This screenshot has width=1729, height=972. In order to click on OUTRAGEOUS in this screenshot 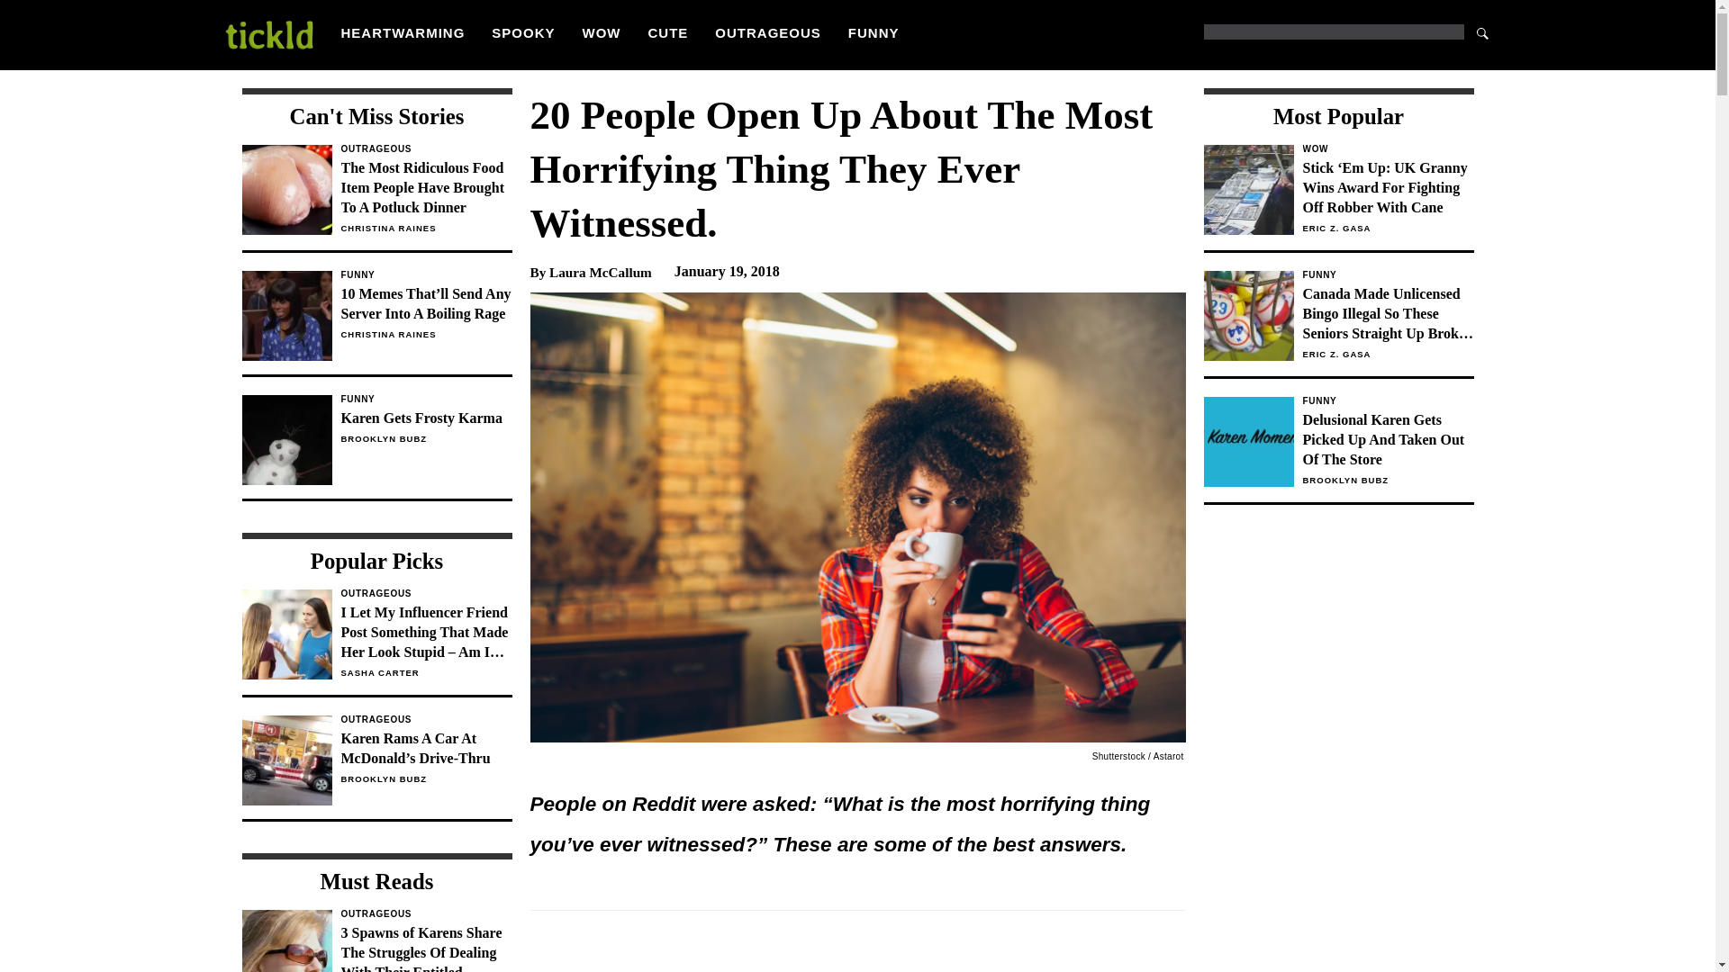, I will do `click(768, 32)`.